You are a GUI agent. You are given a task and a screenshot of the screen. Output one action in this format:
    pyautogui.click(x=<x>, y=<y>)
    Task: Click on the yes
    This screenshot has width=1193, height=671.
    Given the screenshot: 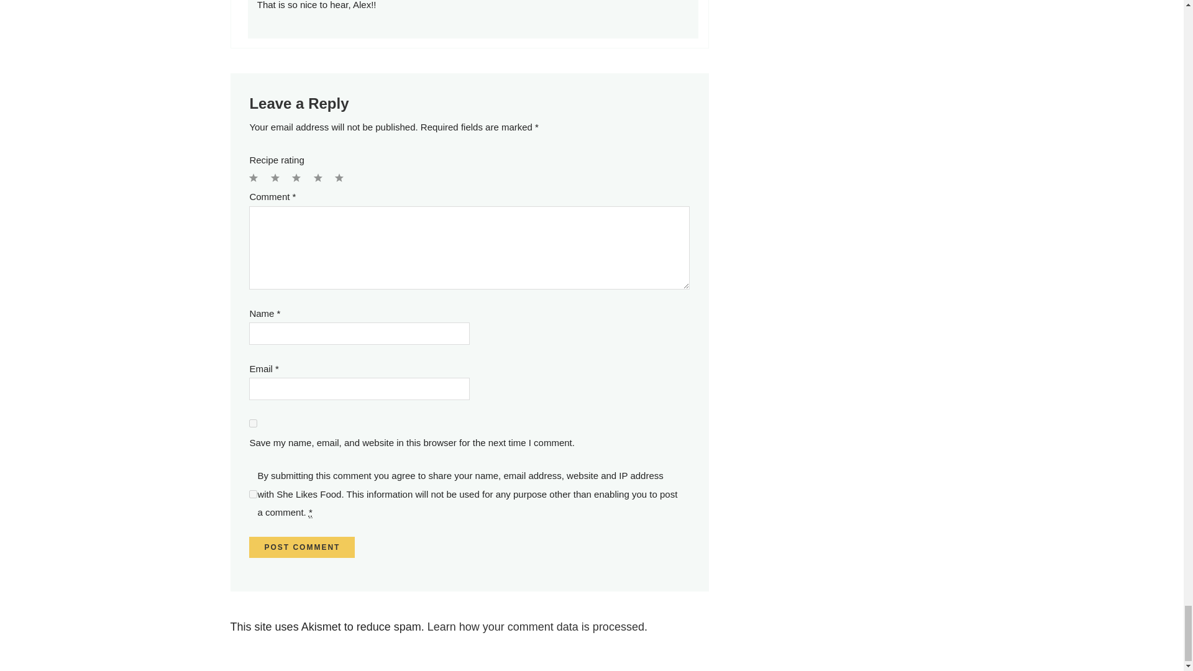 What is the action you would take?
    pyautogui.click(x=254, y=423)
    